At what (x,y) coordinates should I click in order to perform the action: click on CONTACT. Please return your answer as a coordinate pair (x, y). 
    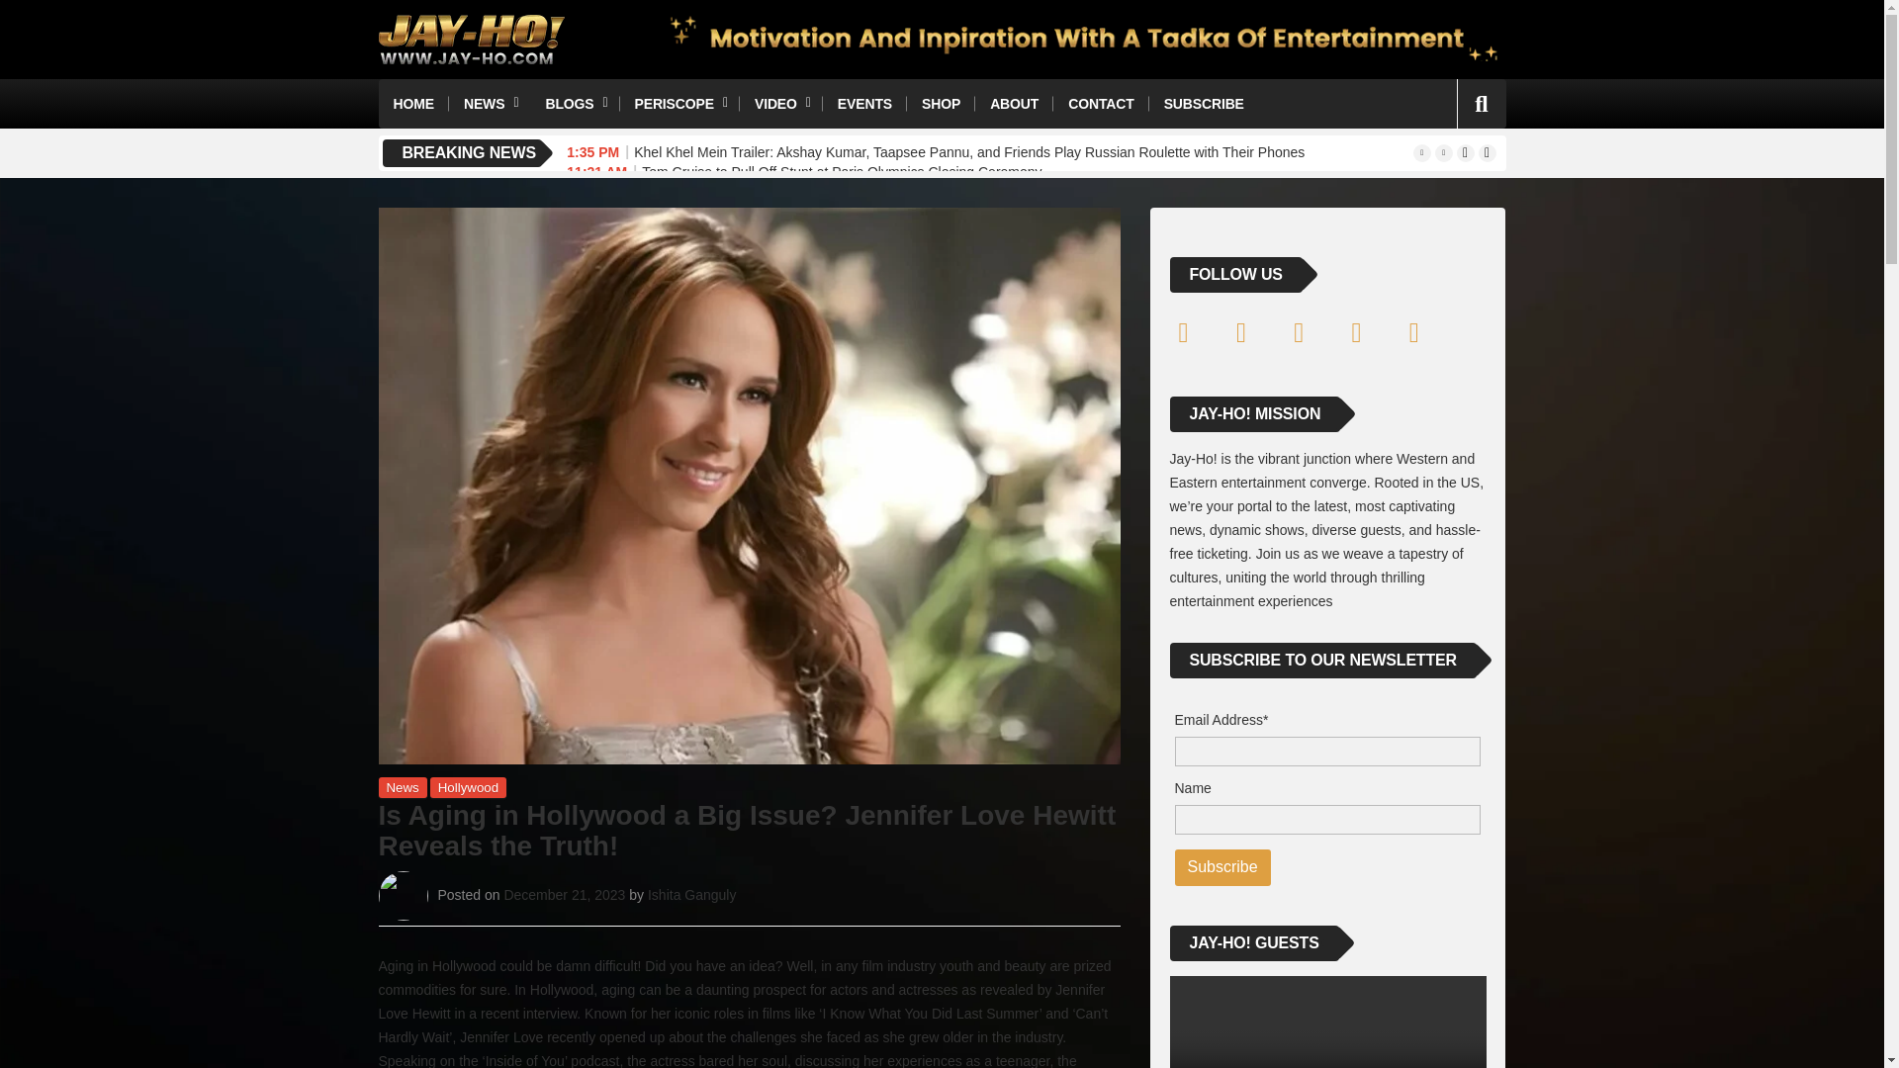
    Looking at the image, I should click on (1101, 103).